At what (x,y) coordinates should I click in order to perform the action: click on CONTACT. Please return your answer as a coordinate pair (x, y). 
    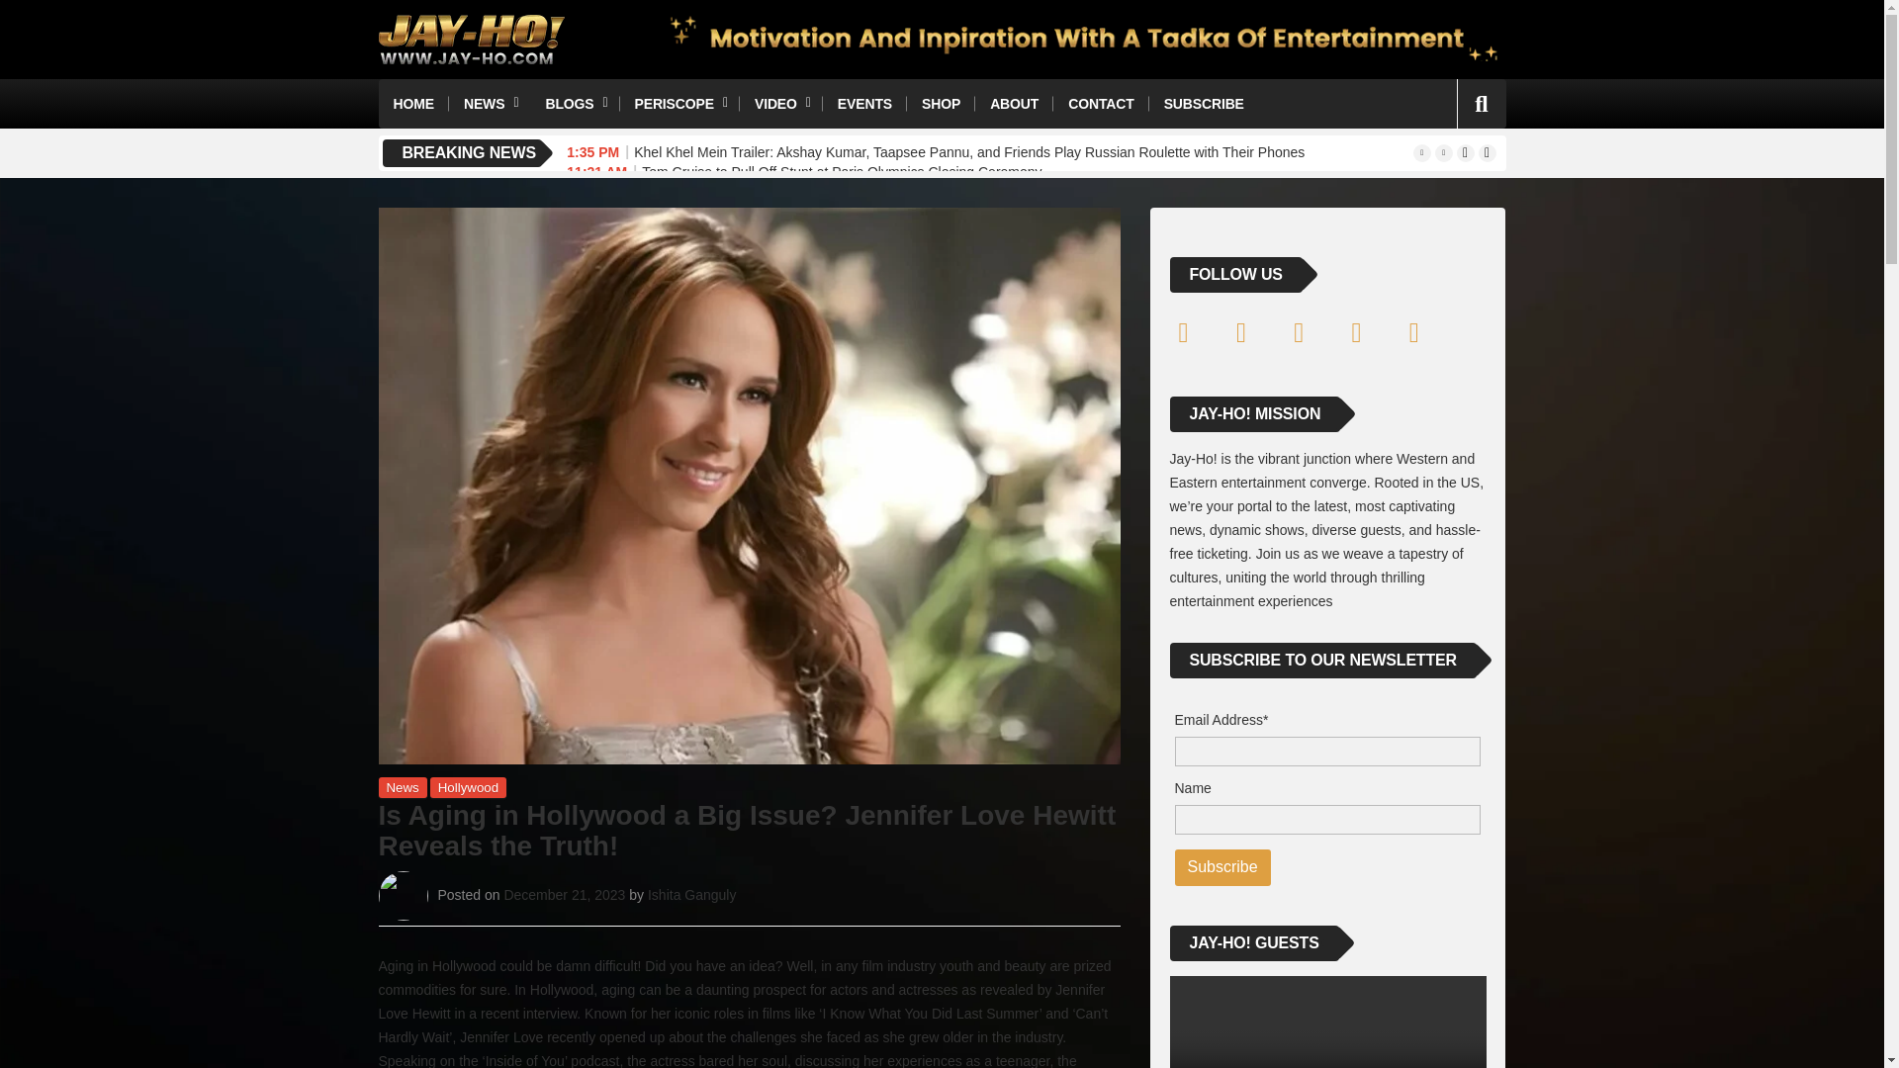
    Looking at the image, I should click on (1101, 103).